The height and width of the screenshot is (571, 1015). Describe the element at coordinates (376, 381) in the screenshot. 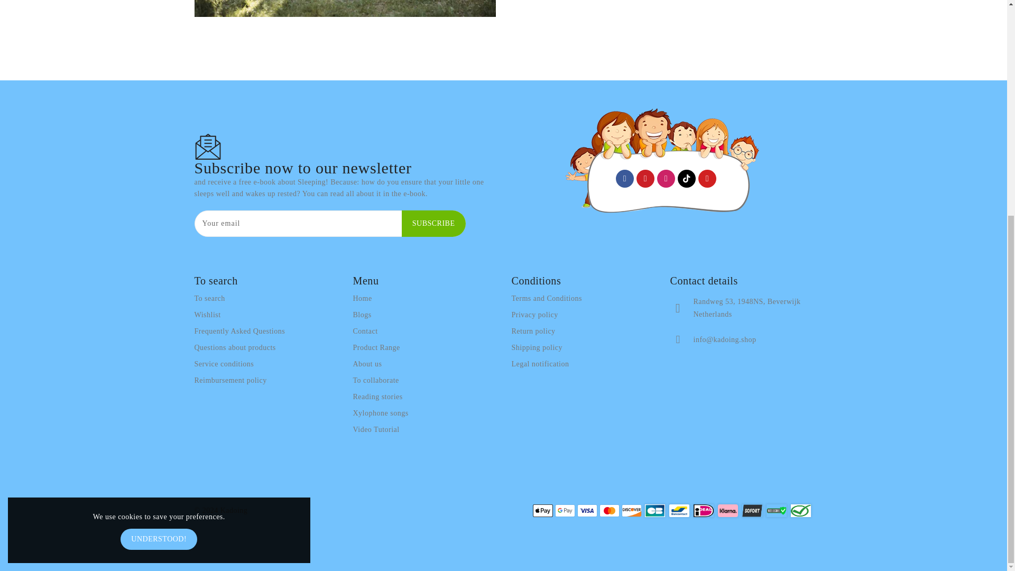

I see `To collaborate` at that location.